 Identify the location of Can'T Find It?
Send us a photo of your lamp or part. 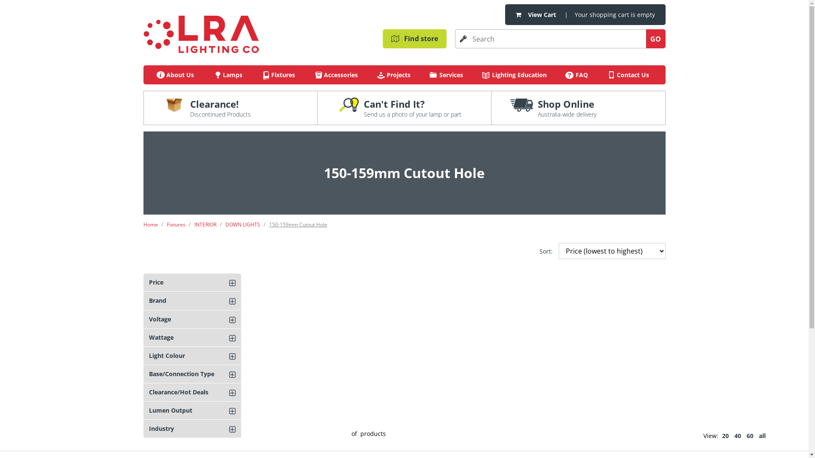
(405, 108).